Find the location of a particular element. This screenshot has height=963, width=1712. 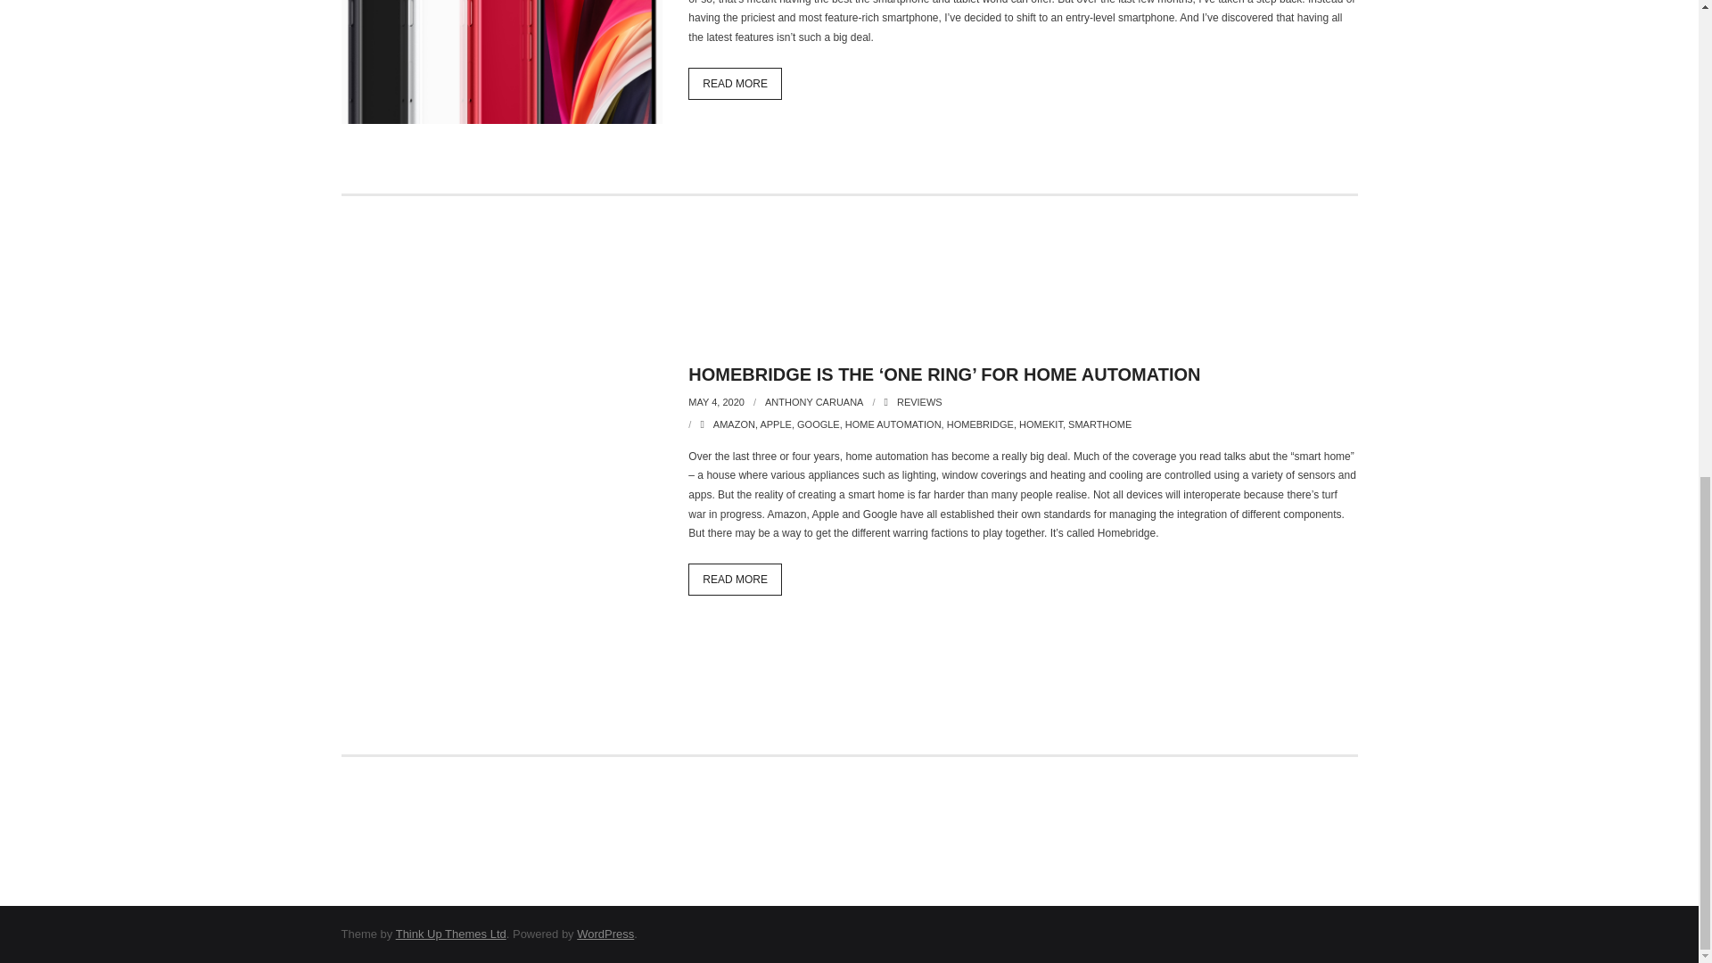

READ MORE is located at coordinates (735, 84).